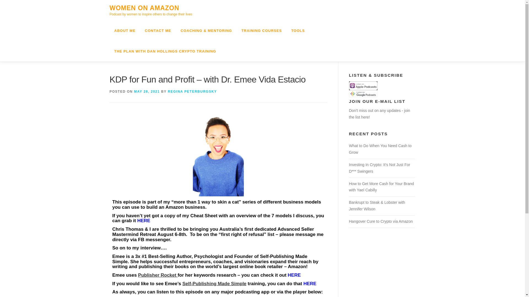  I want to click on HERE, so click(310, 284).